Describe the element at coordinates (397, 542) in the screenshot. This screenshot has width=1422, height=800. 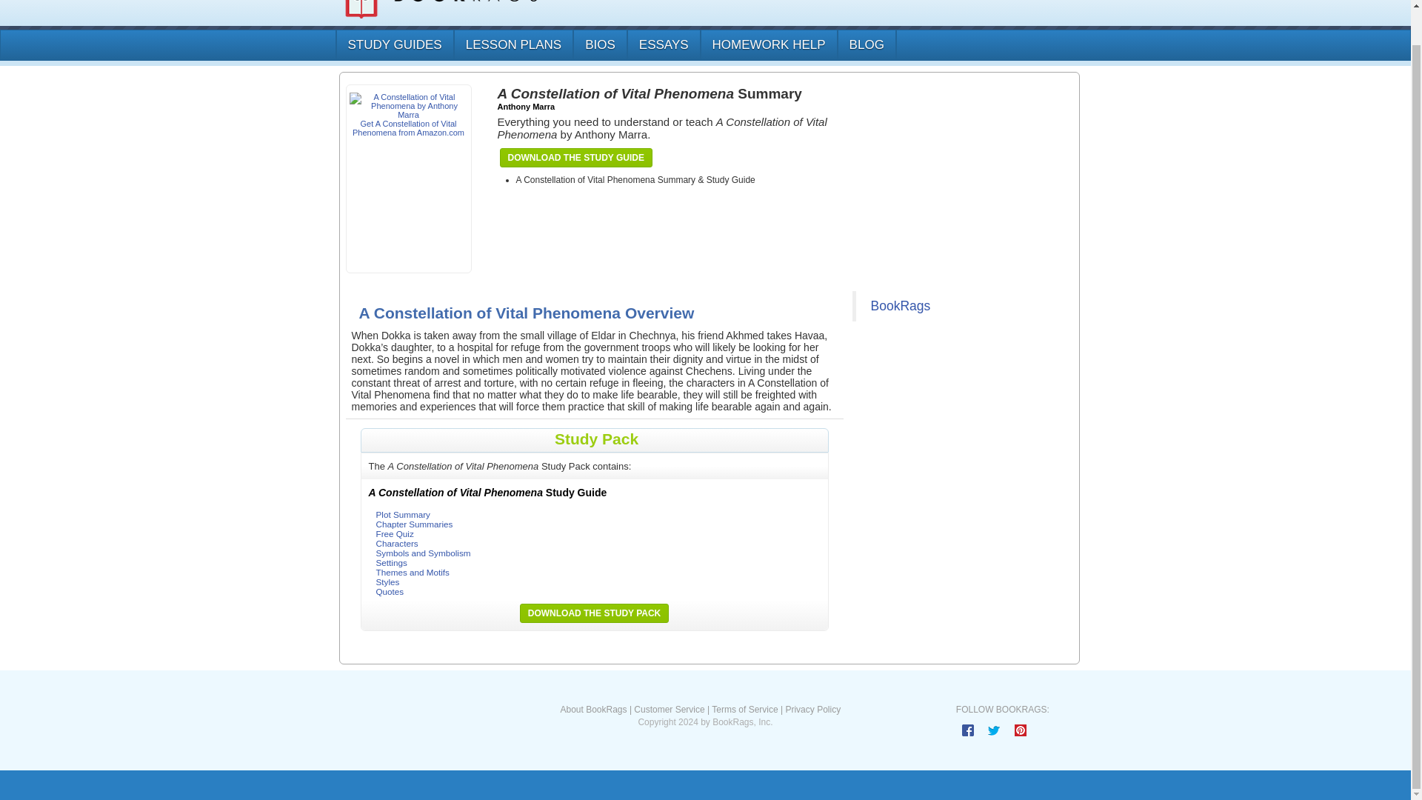
I see `Characters` at that location.